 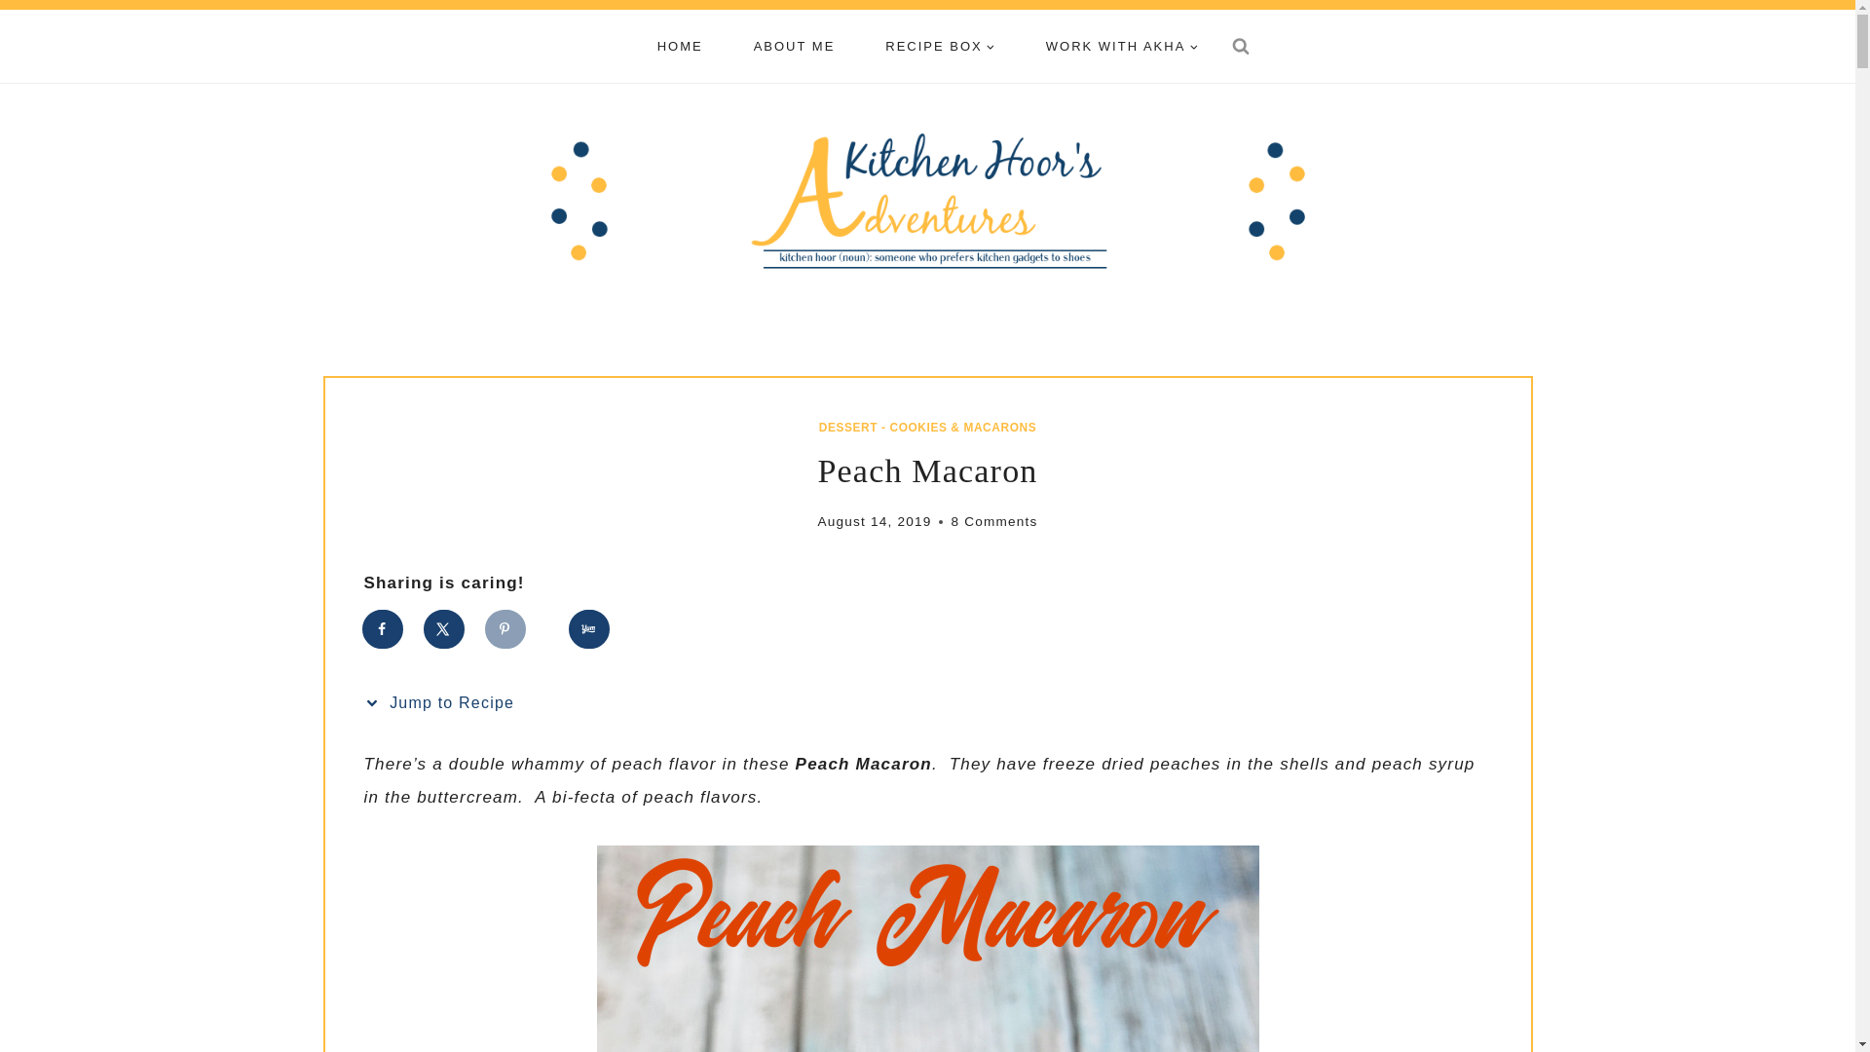 What do you see at coordinates (444, 629) in the screenshot?
I see `Share on X` at bounding box center [444, 629].